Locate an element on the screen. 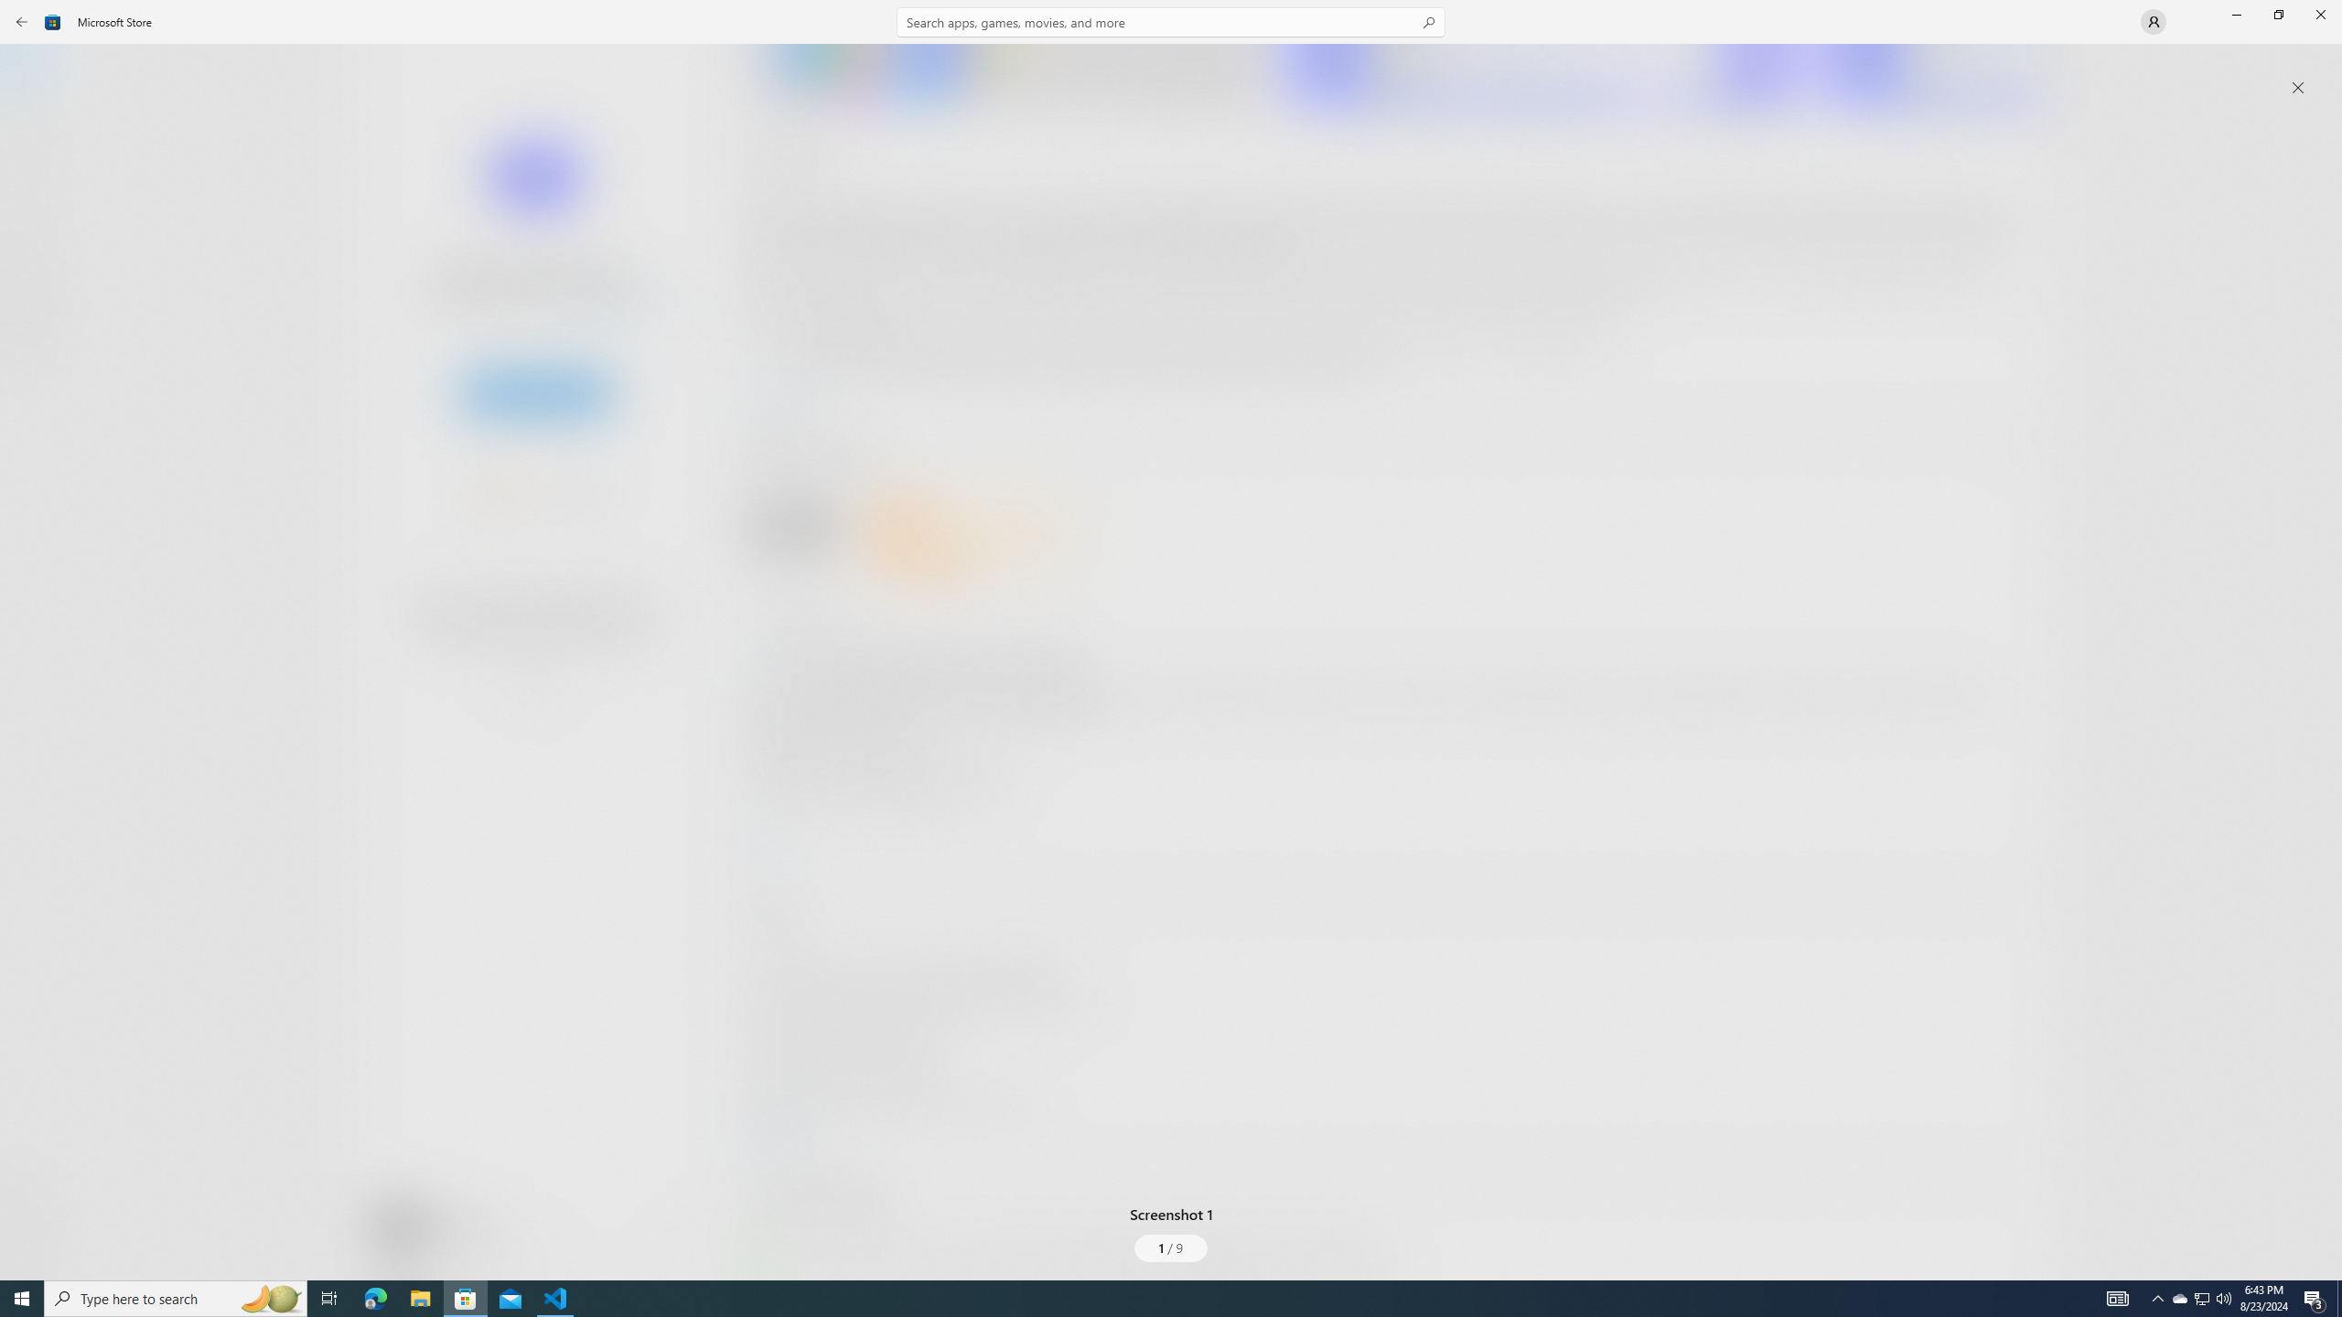 The width and height of the screenshot is (2342, 1317). Back is located at coordinates (22, 22).